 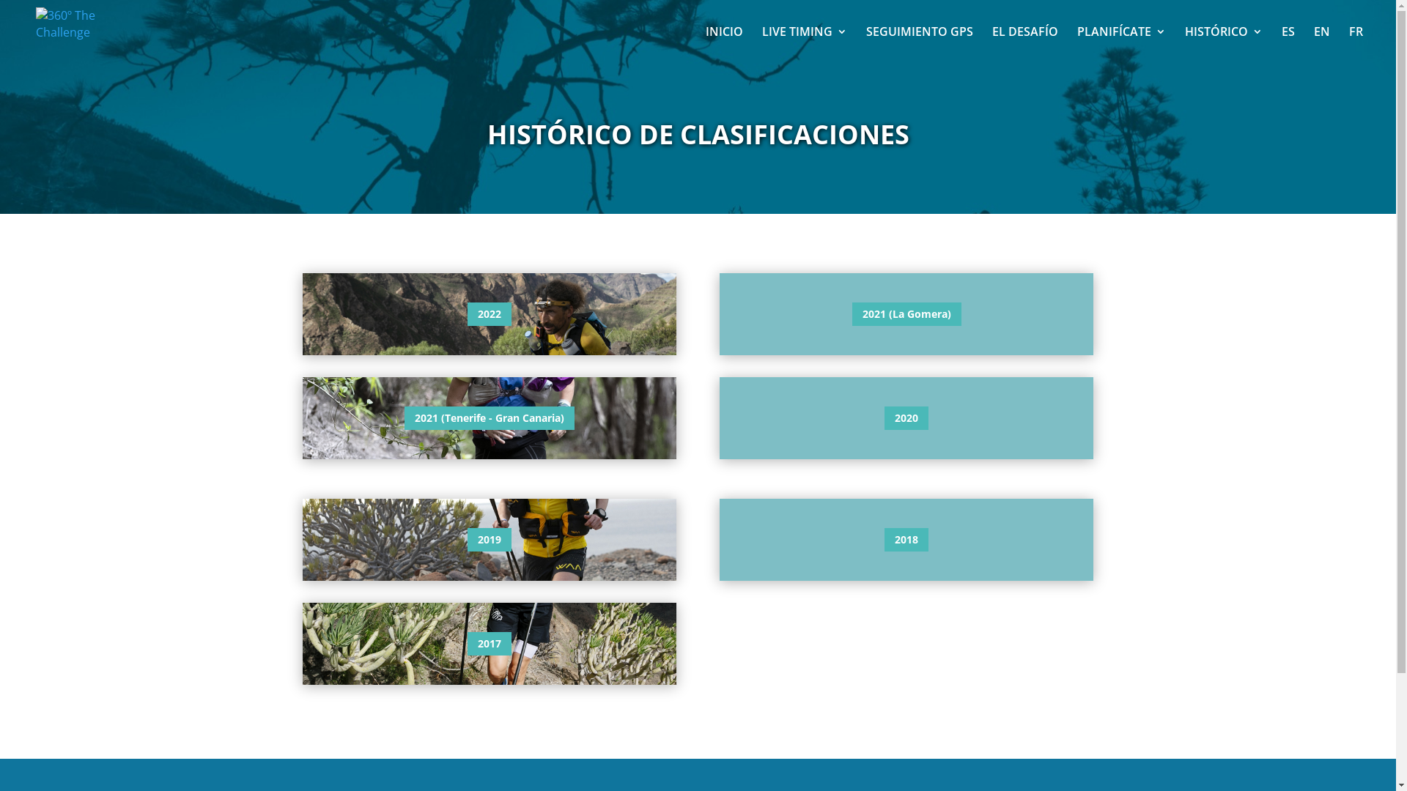 I want to click on ES, so click(x=1288, y=45).